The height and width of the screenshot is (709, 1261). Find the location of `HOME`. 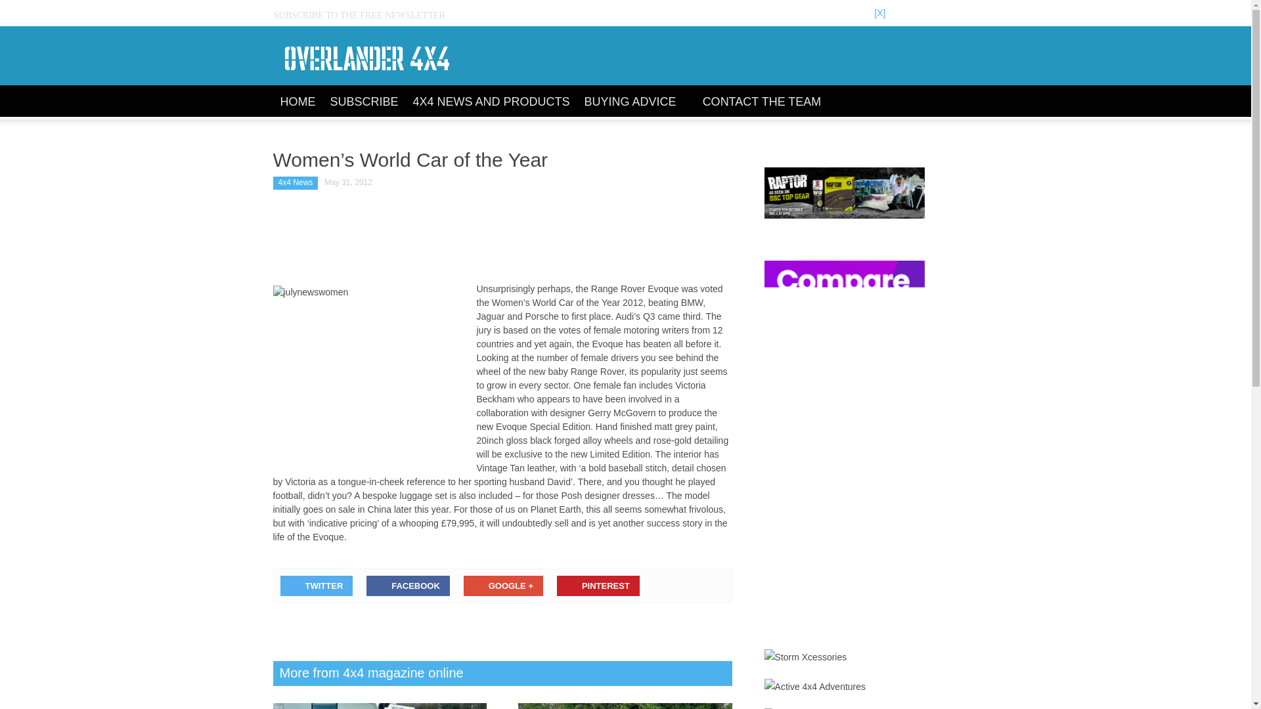

HOME is located at coordinates (298, 102).